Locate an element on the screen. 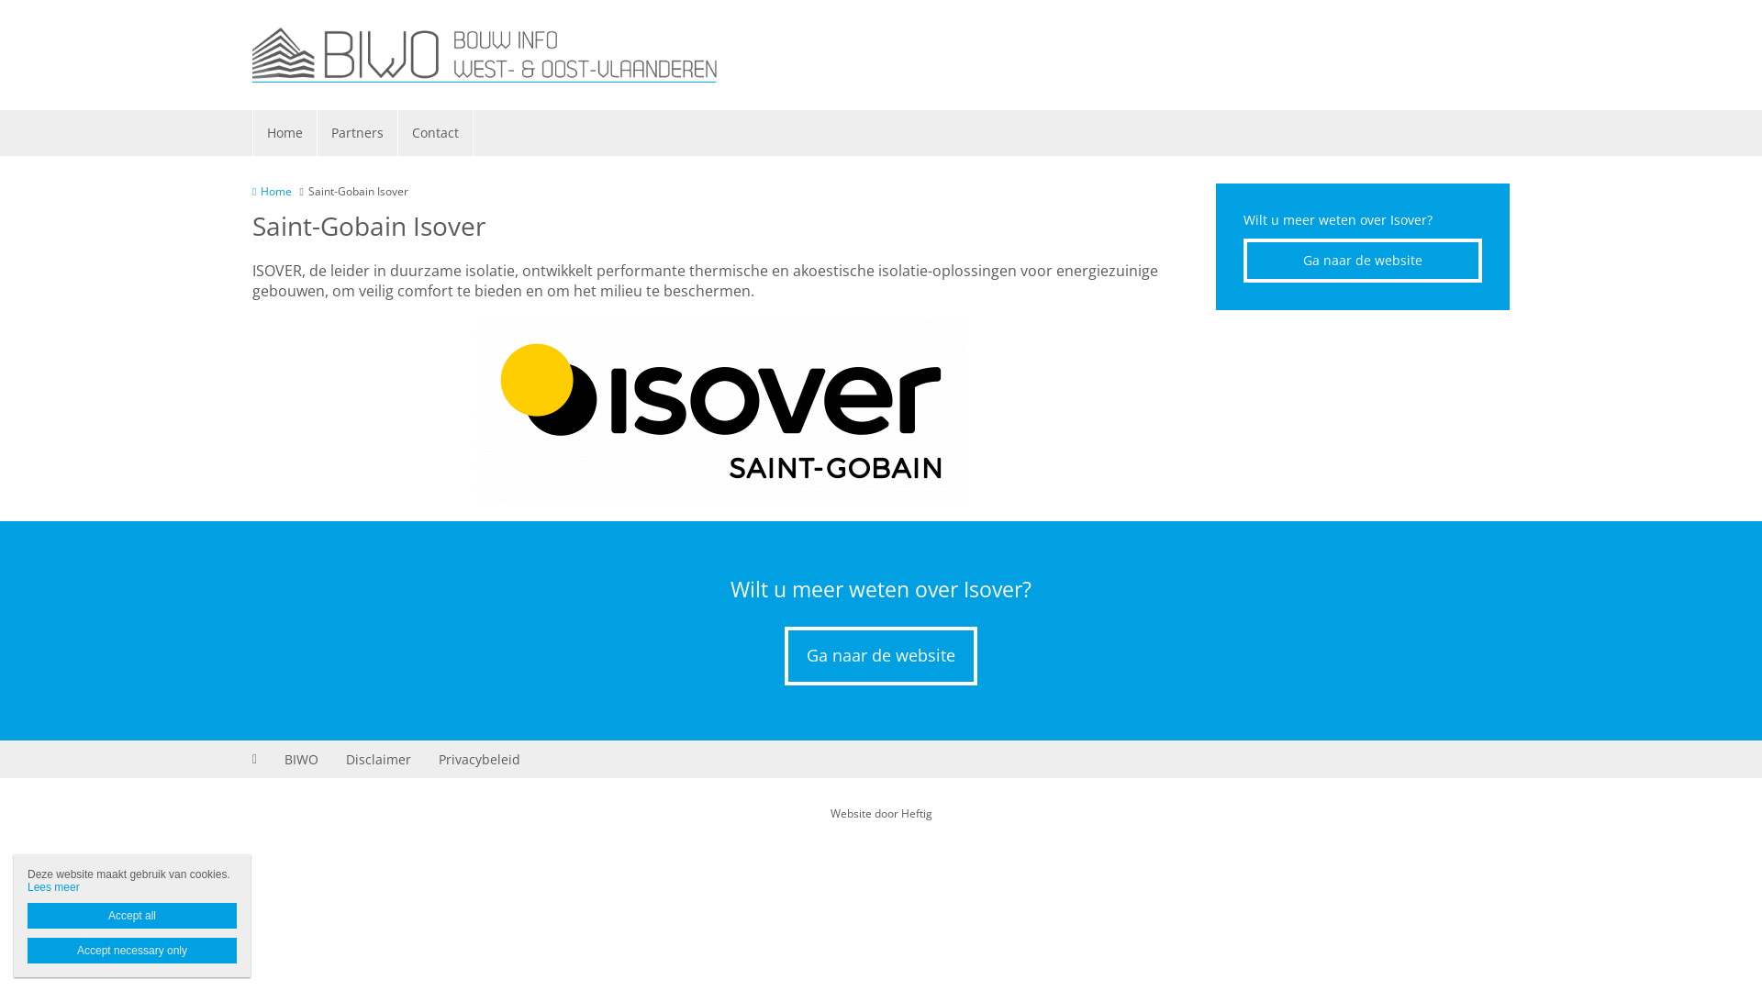  Website door Heftig is located at coordinates (881, 813).